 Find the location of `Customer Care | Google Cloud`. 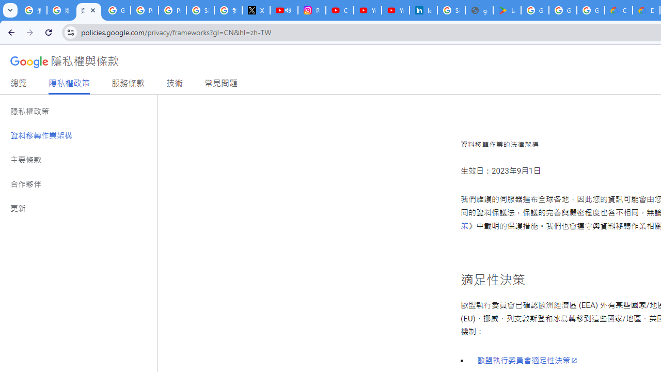

Customer Care | Google Cloud is located at coordinates (619, 10).